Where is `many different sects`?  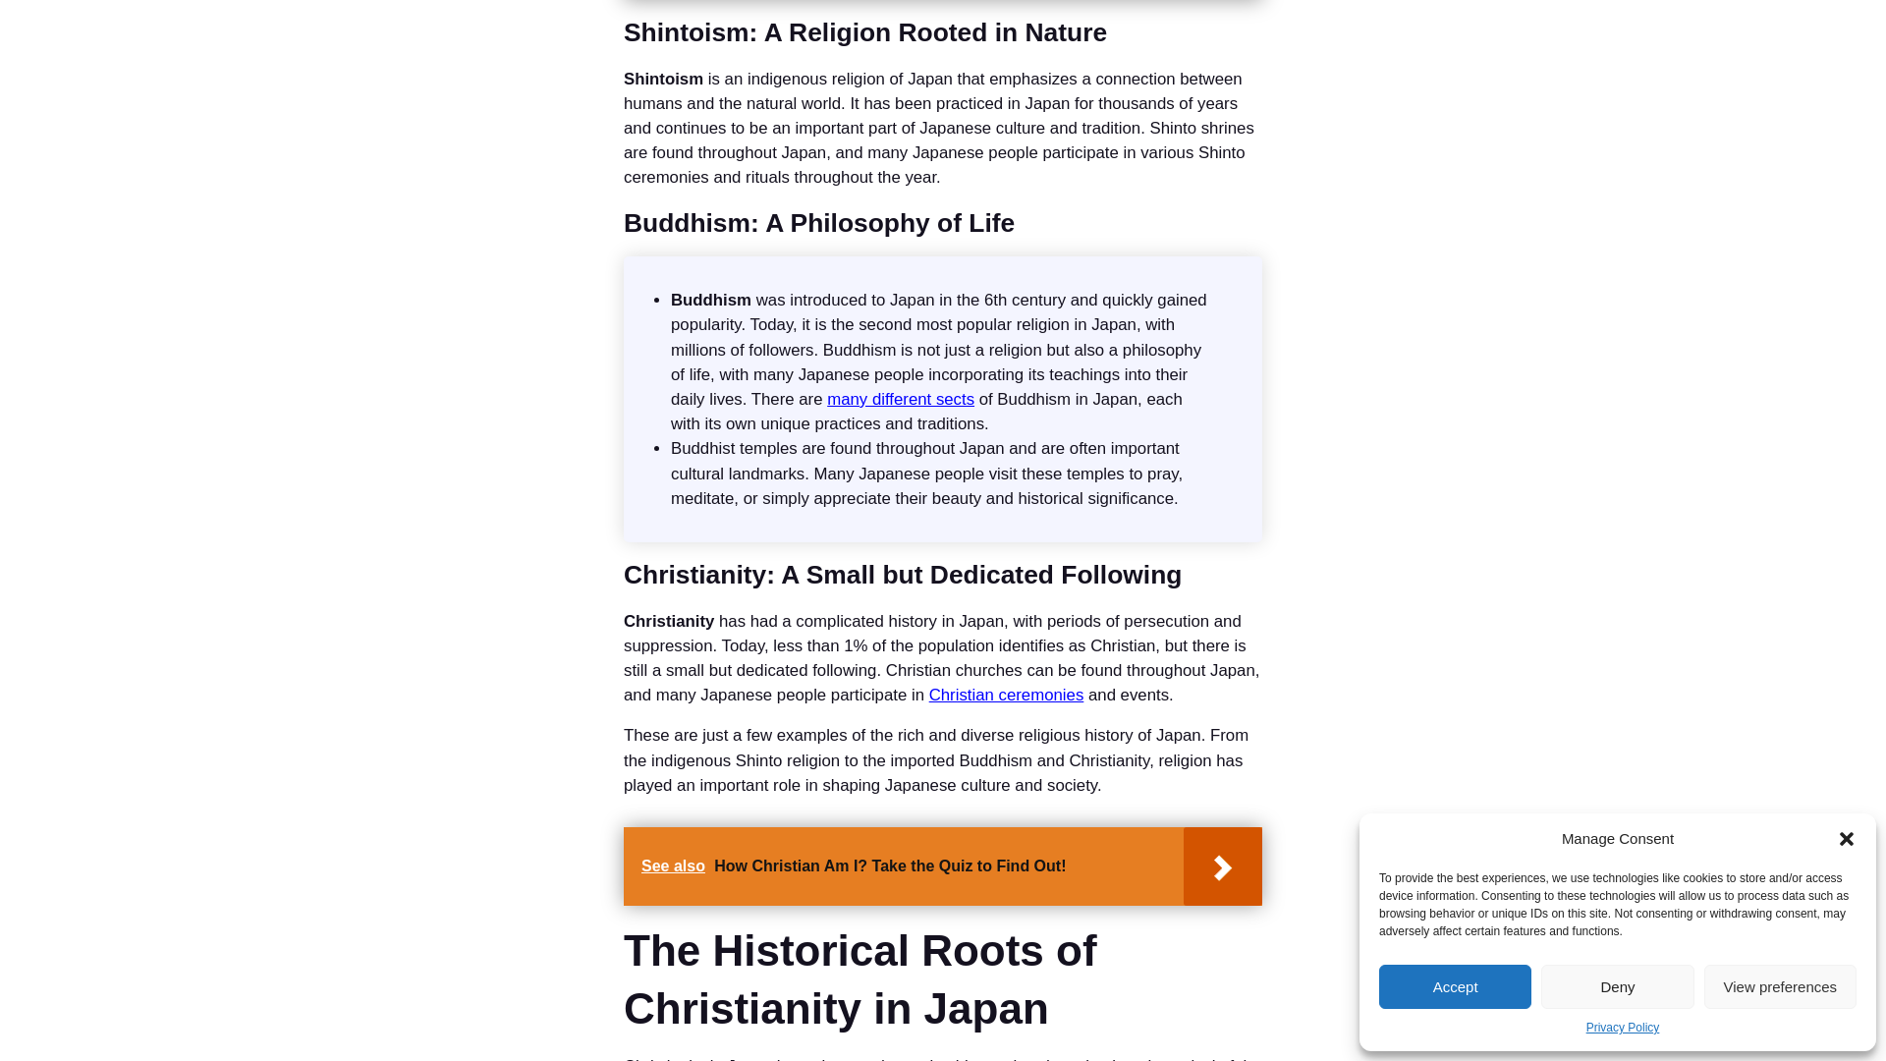 many different sects is located at coordinates (901, 399).